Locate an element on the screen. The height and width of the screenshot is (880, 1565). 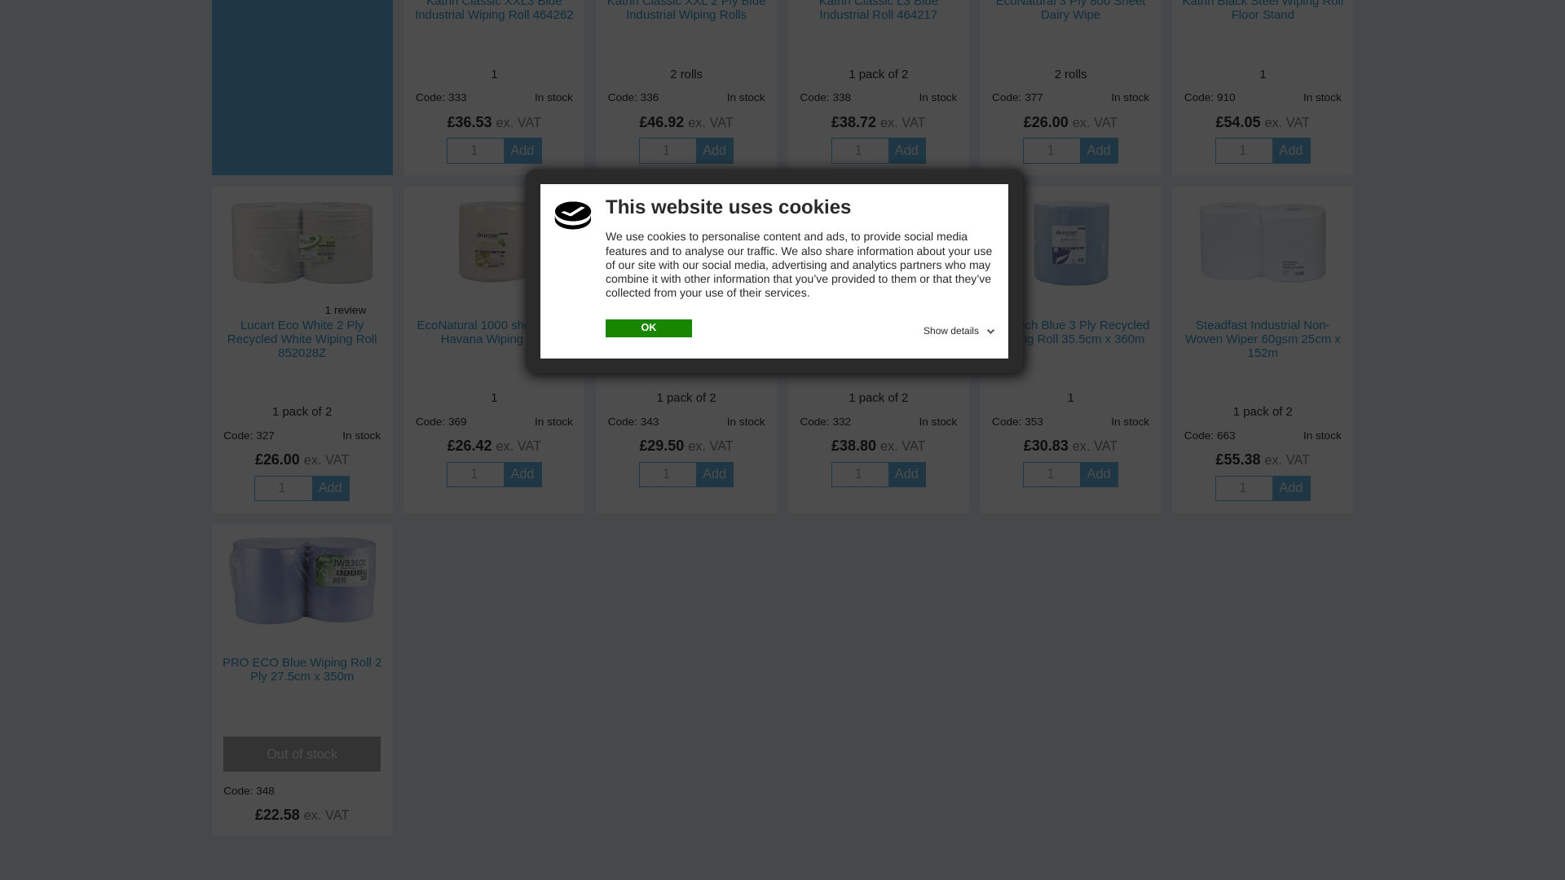
1 is located at coordinates (474, 150).